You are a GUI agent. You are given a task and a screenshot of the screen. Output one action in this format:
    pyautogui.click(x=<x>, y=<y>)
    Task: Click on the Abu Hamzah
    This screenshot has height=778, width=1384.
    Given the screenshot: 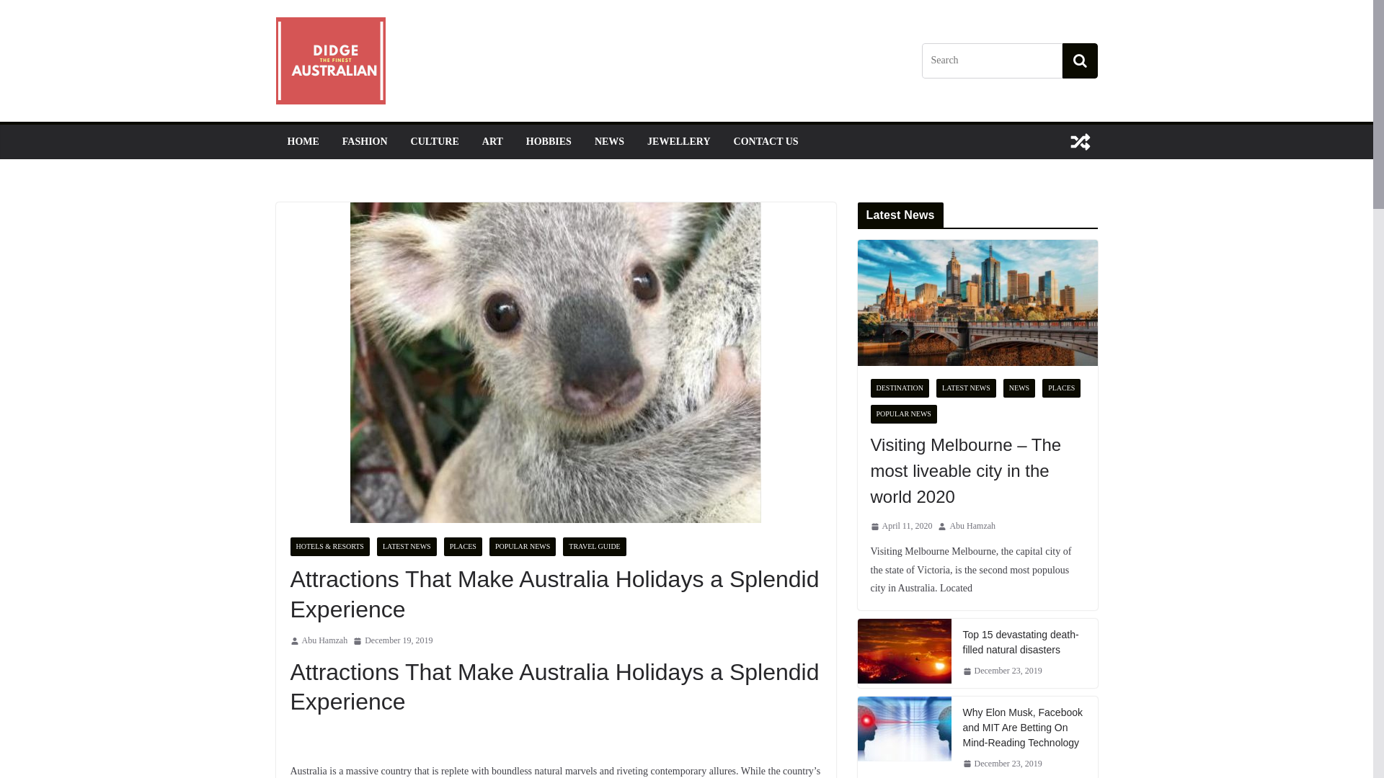 What is the action you would take?
    pyautogui.click(x=324, y=641)
    